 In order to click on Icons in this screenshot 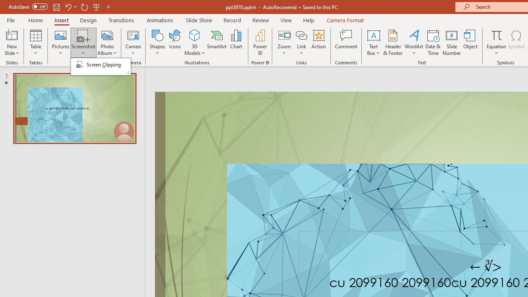, I will do `click(175, 42)`.